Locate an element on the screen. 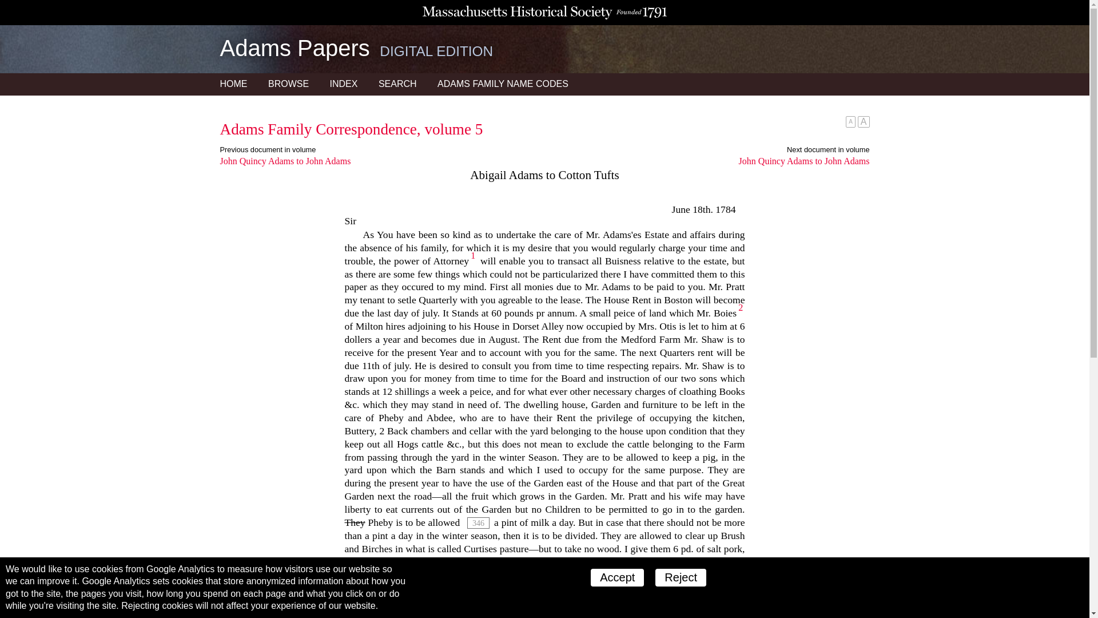 This screenshot has width=1098, height=618. John Quincy Adams to John Adams is located at coordinates (382, 161).